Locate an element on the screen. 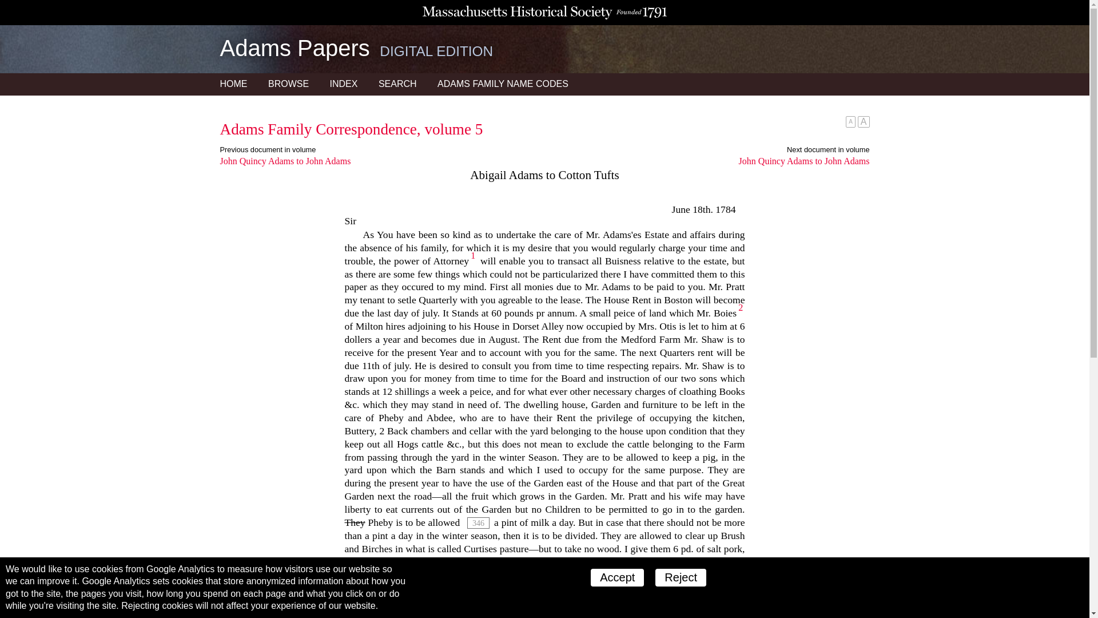 This screenshot has width=1098, height=618. John Quincy Adams to John Adams is located at coordinates (382, 161).